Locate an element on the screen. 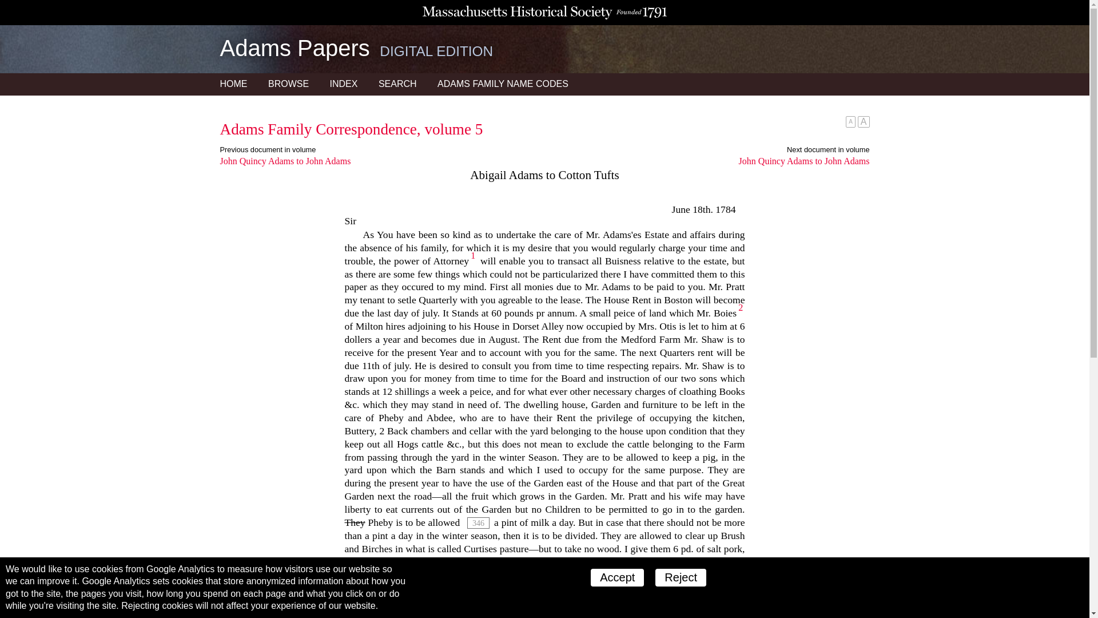 This screenshot has width=1098, height=618. John Quincy Adams to John Adams is located at coordinates (382, 161).